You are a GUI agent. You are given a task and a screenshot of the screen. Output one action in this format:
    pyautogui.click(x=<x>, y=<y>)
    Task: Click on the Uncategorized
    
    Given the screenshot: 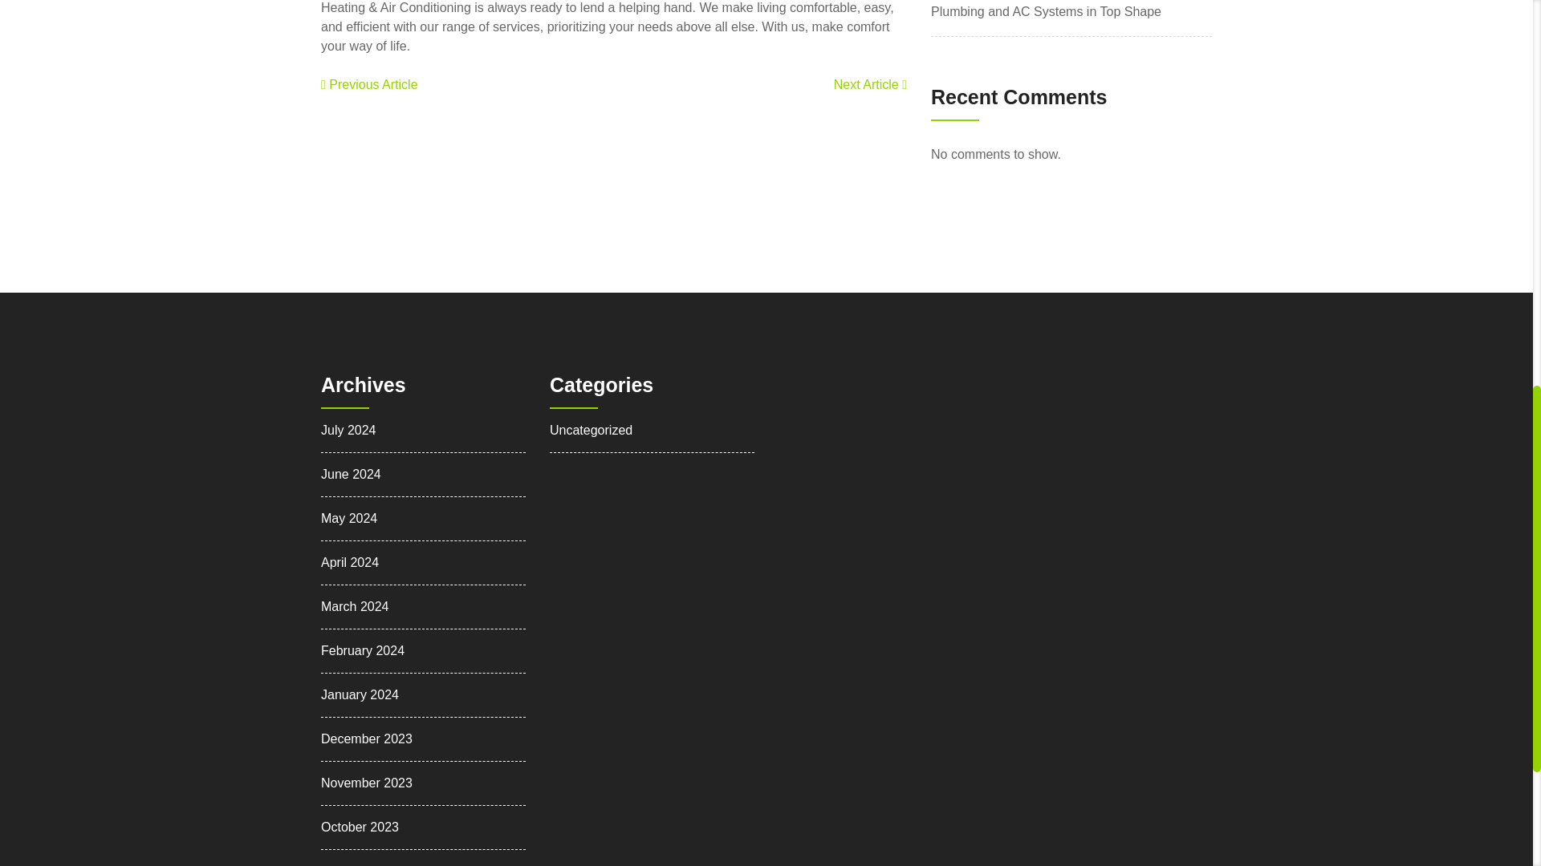 What is the action you would take?
    pyautogui.click(x=591, y=430)
    